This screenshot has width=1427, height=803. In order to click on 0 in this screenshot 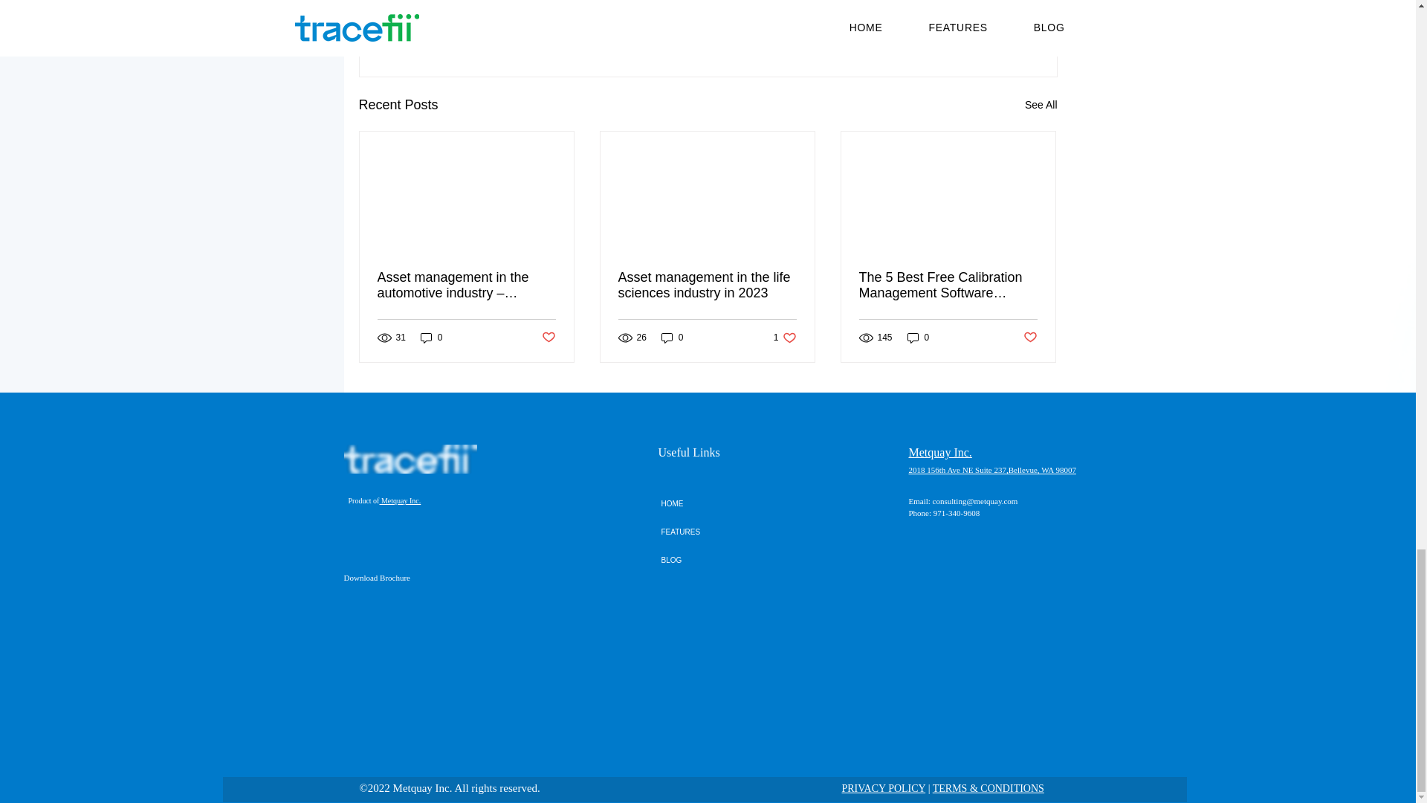, I will do `click(672, 338)`.